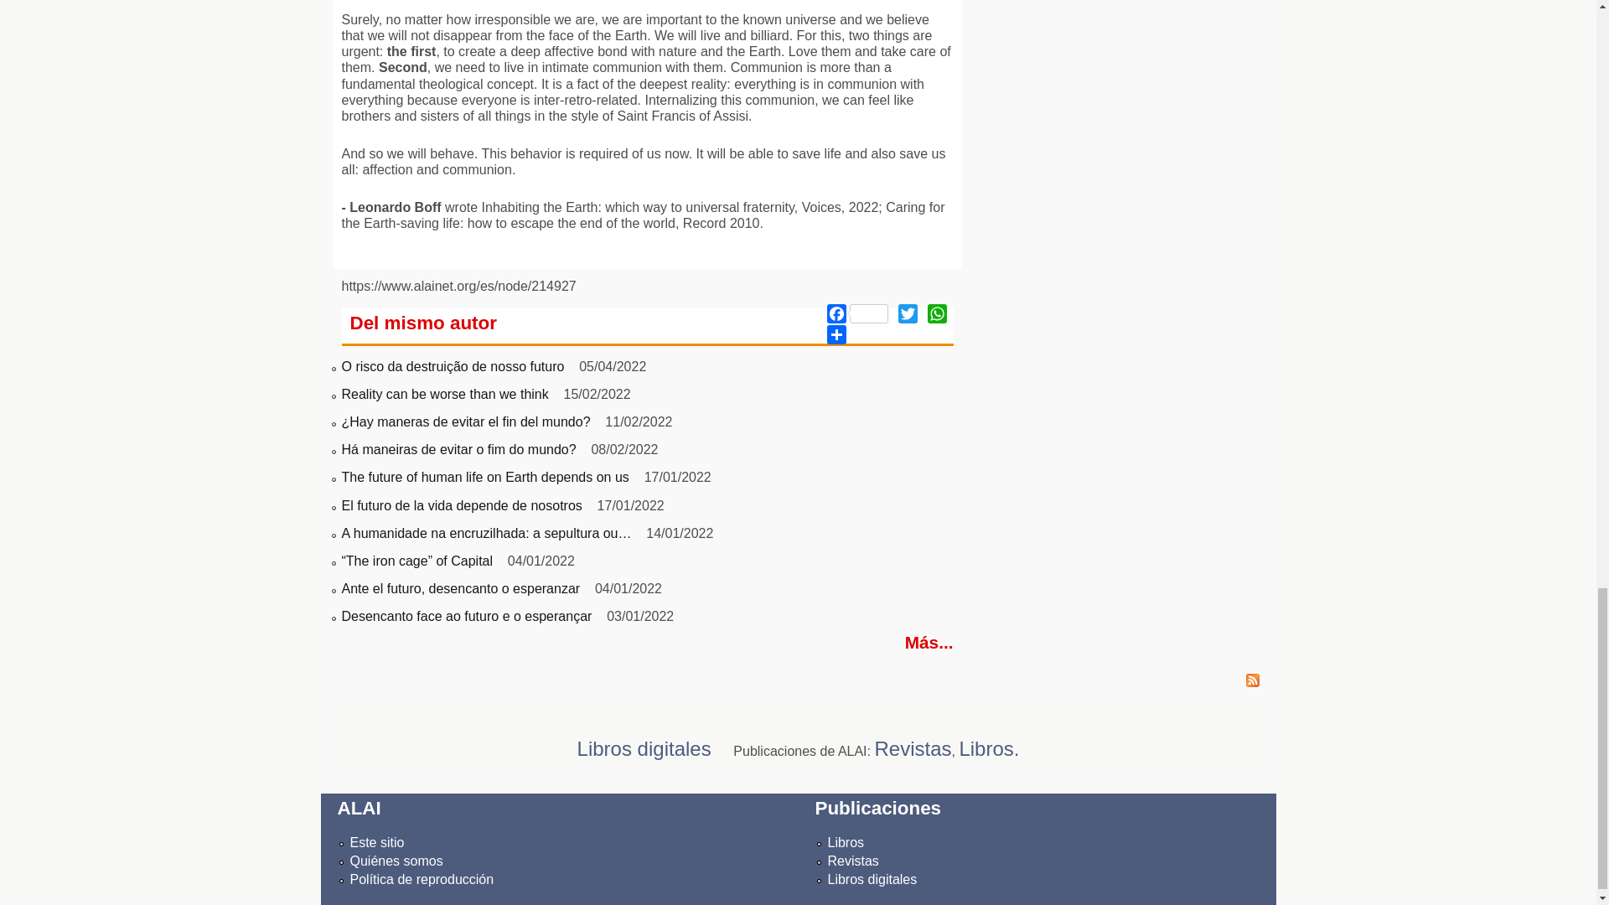  I want to click on Facebook, so click(856, 312).